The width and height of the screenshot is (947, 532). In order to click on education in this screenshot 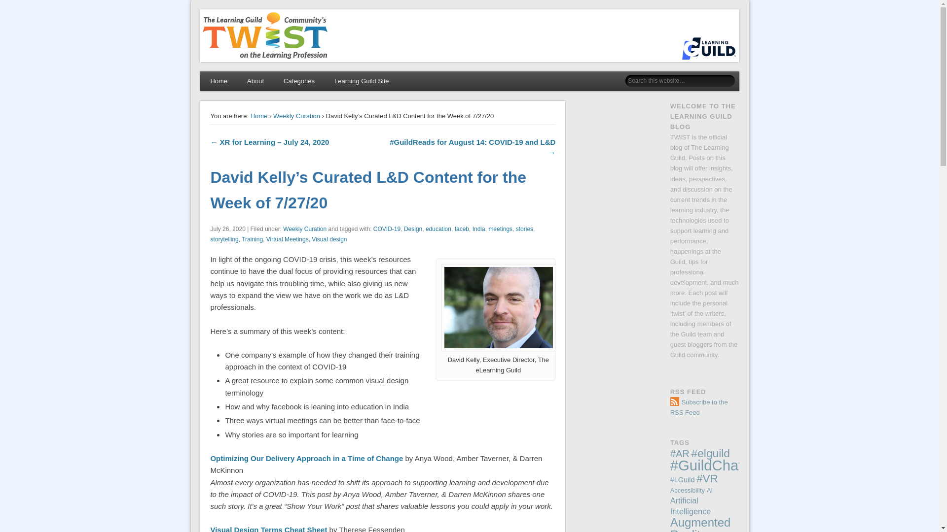, I will do `click(438, 229)`.